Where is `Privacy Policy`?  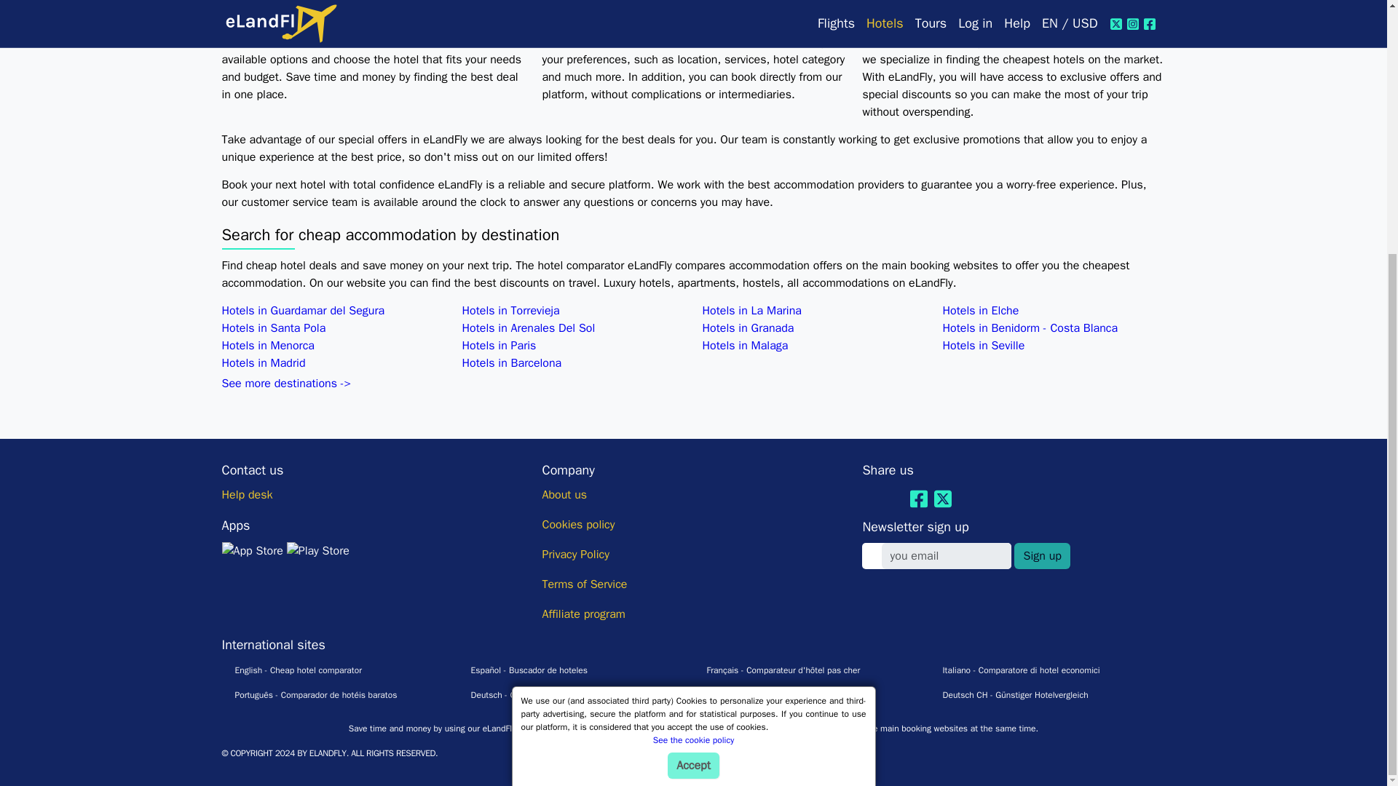
Privacy Policy is located at coordinates (575, 555).